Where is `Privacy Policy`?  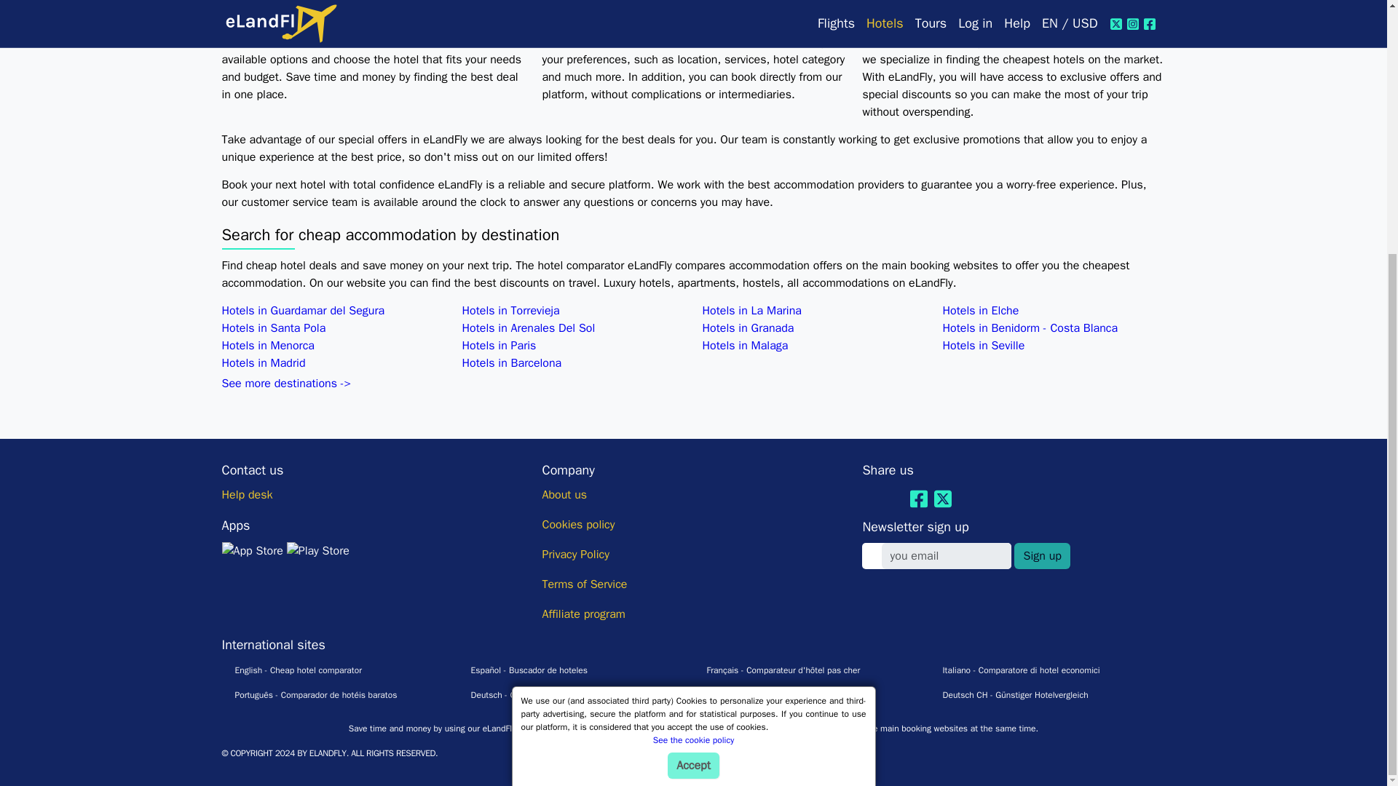
Privacy Policy is located at coordinates (575, 555).